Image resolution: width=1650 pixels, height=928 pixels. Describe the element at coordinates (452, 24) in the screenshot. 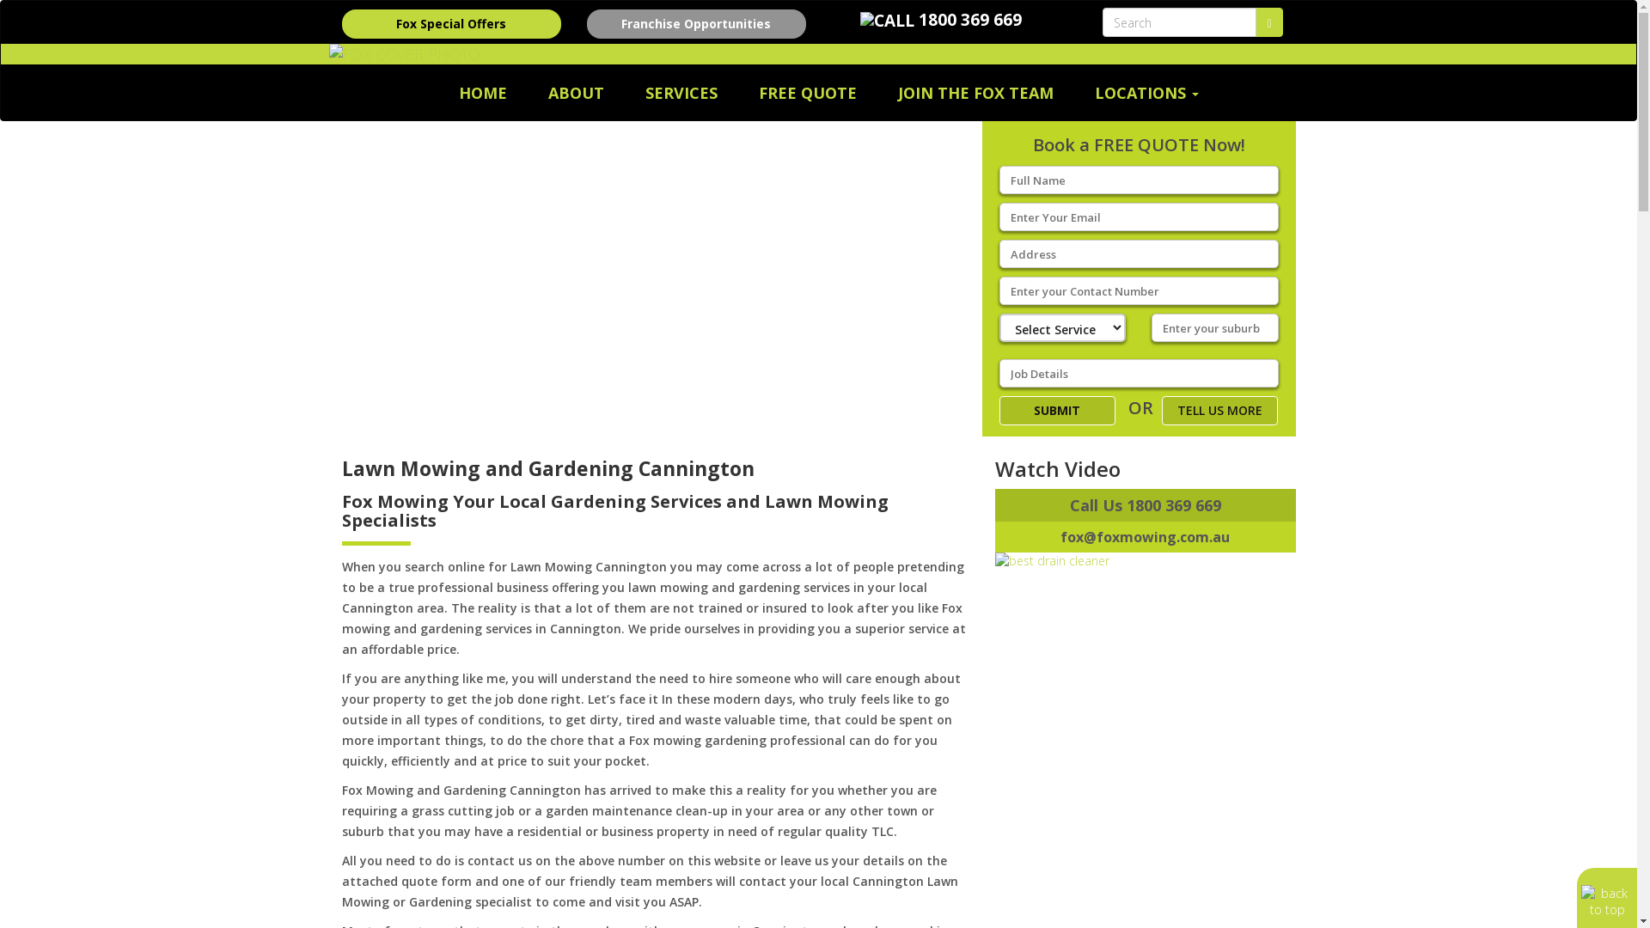

I see `Fox Special Offers` at that location.